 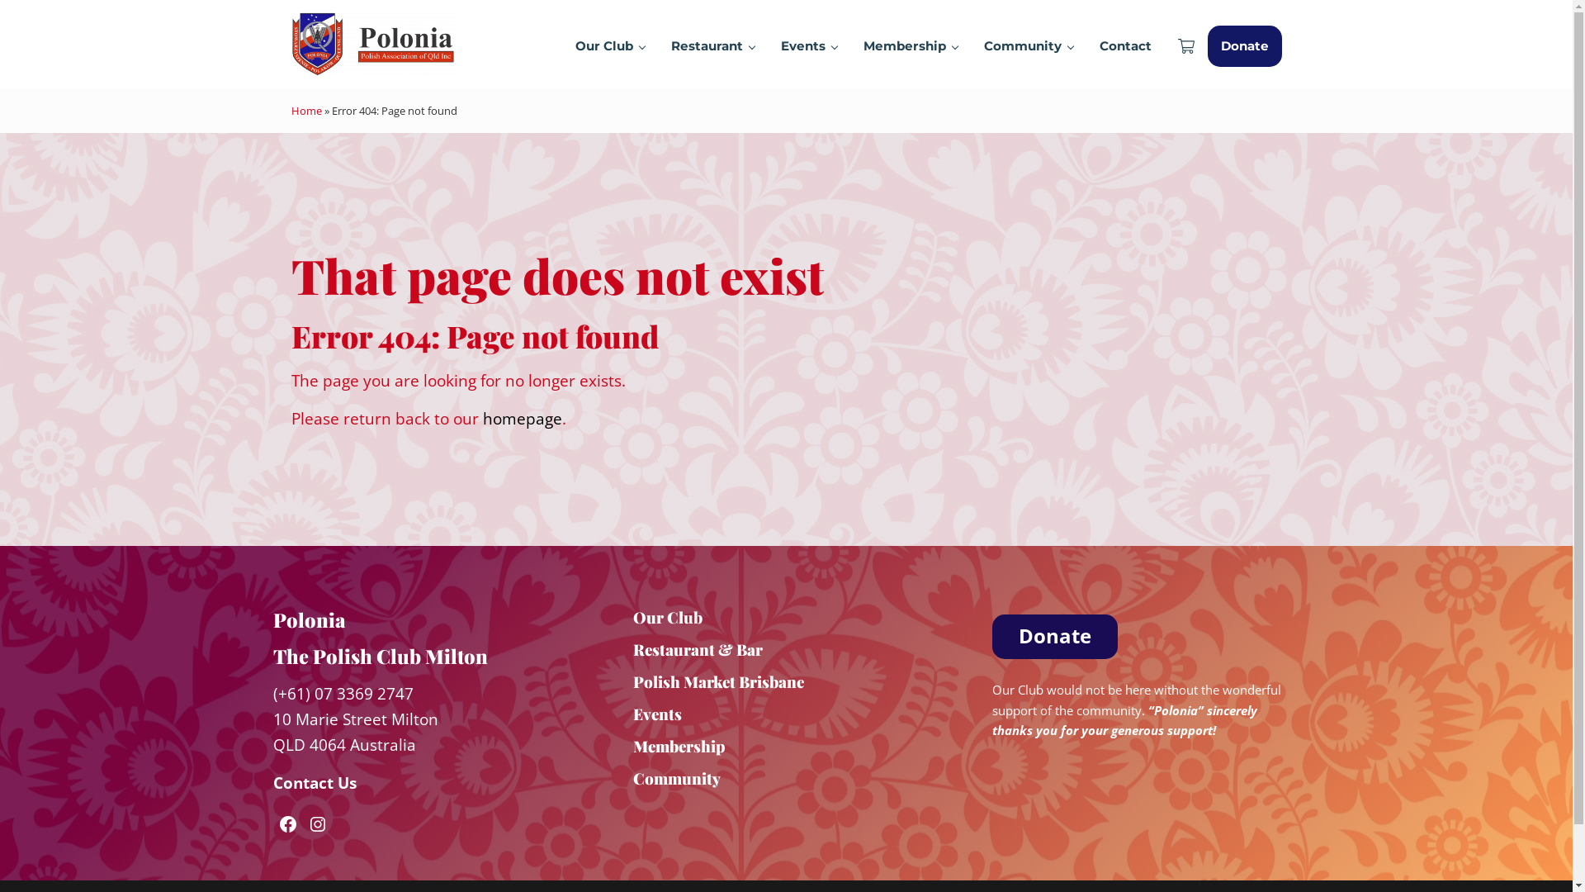 I want to click on Community, so click(x=677, y=778).